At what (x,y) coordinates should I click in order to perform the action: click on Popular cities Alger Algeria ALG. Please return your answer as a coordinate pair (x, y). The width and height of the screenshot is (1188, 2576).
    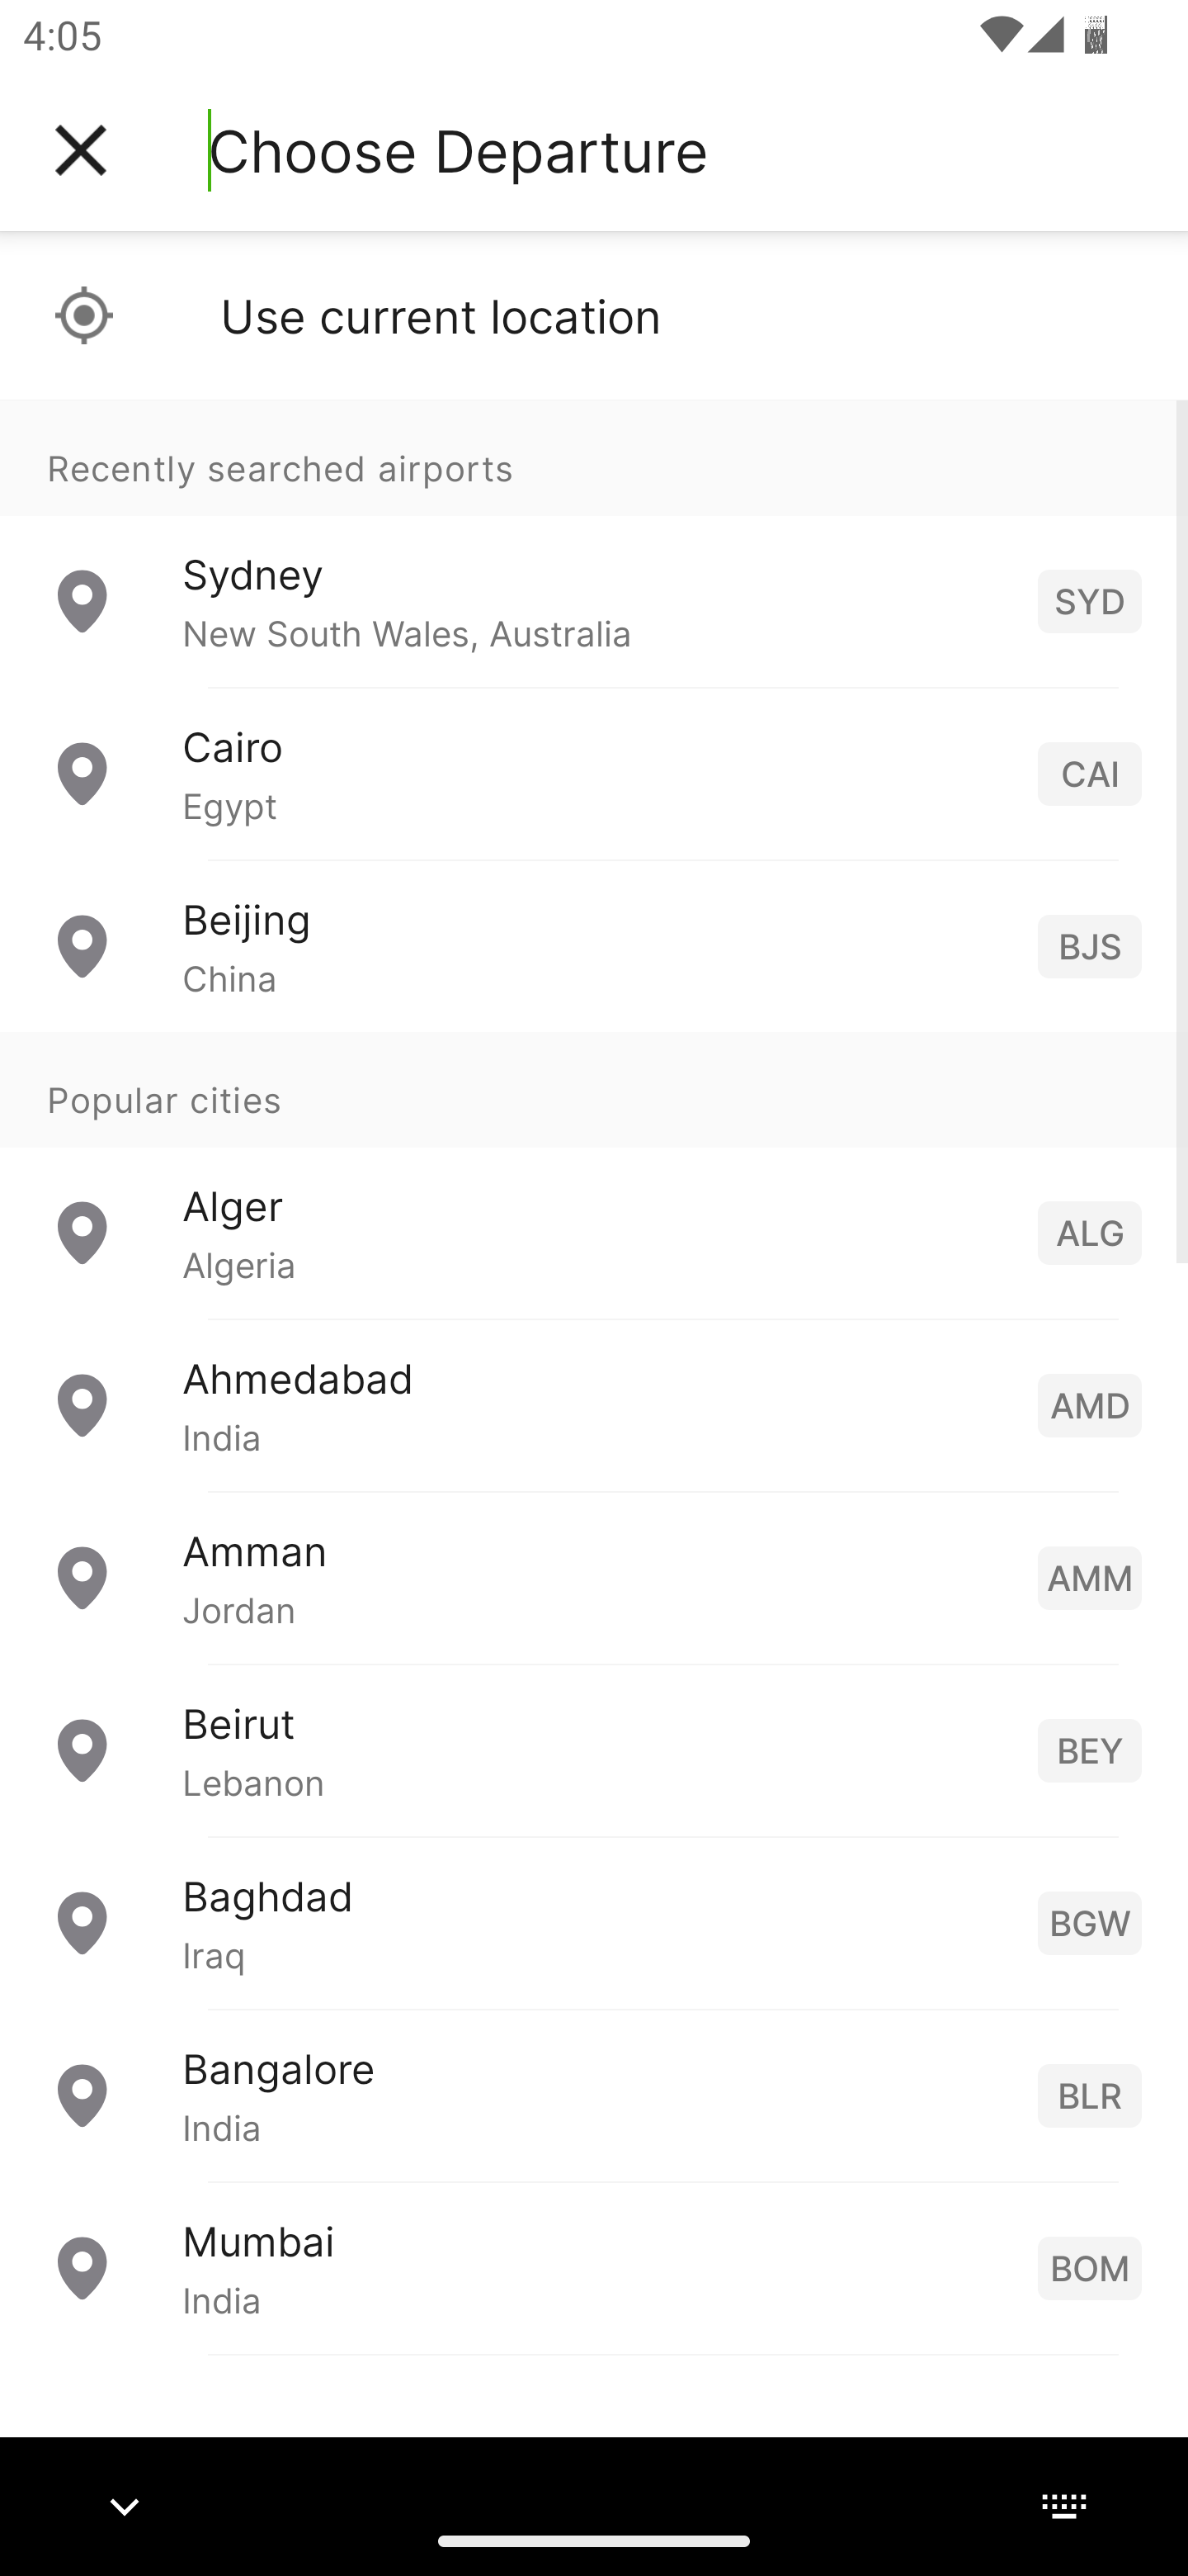
    Looking at the image, I should click on (594, 1176).